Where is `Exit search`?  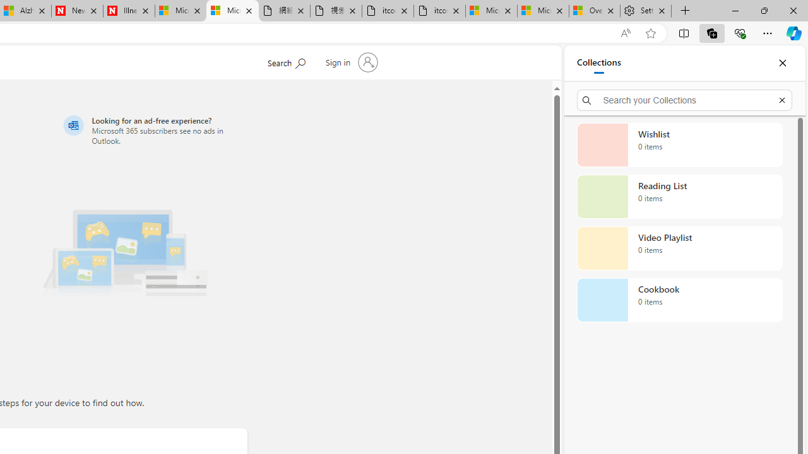 Exit search is located at coordinates (781, 100).